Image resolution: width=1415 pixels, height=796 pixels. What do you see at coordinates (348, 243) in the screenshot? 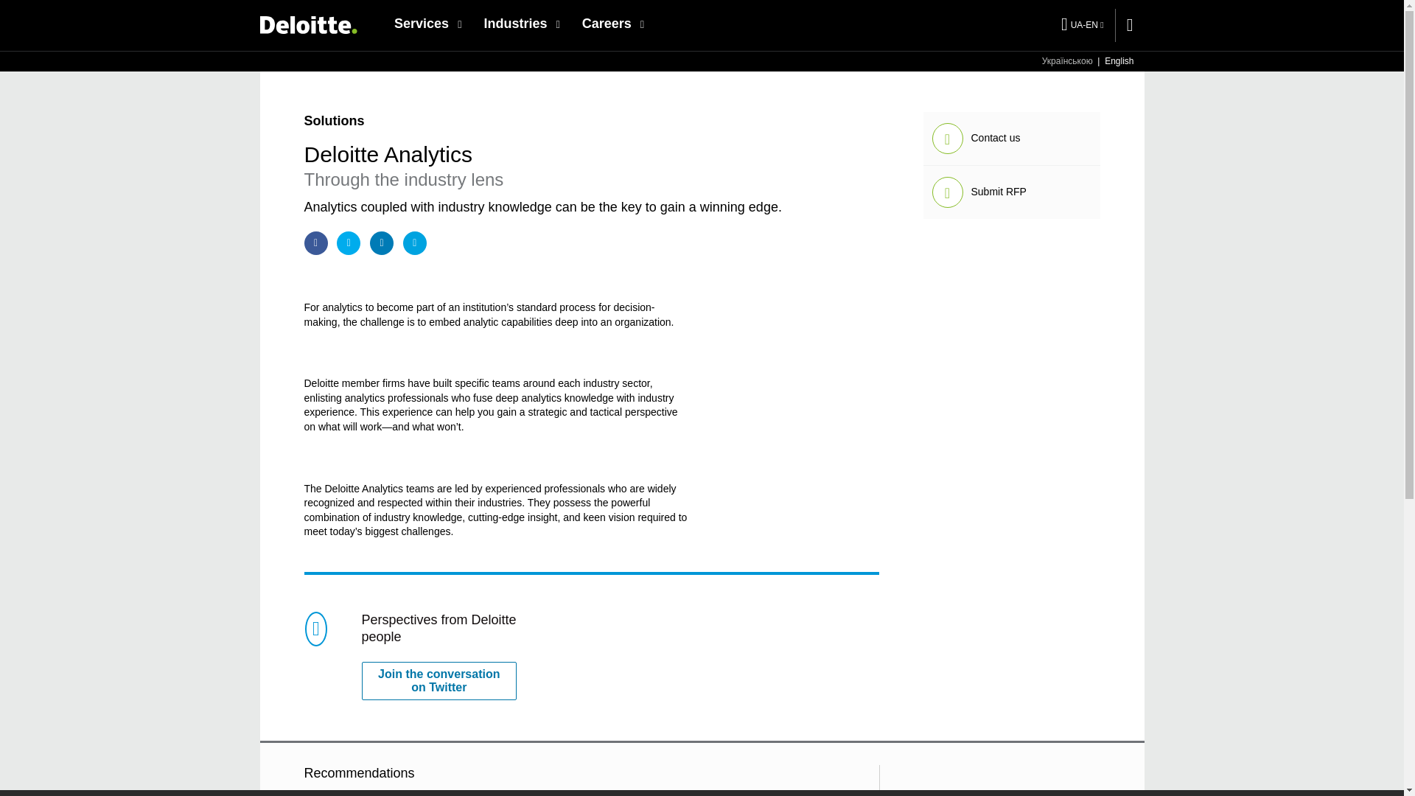
I see `Share via Twitter` at bounding box center [348, 243].